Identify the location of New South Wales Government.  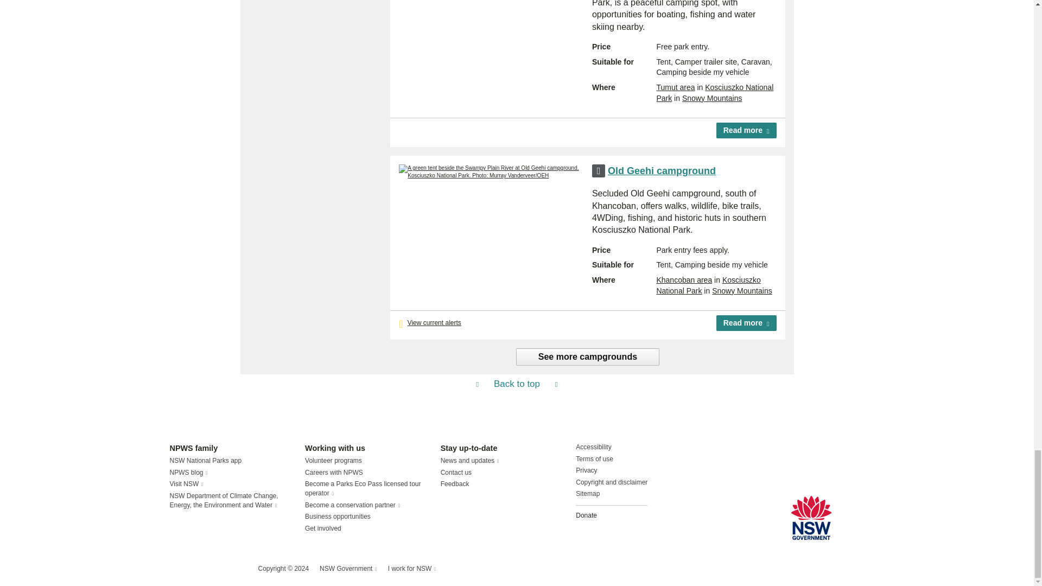
(811, 518).